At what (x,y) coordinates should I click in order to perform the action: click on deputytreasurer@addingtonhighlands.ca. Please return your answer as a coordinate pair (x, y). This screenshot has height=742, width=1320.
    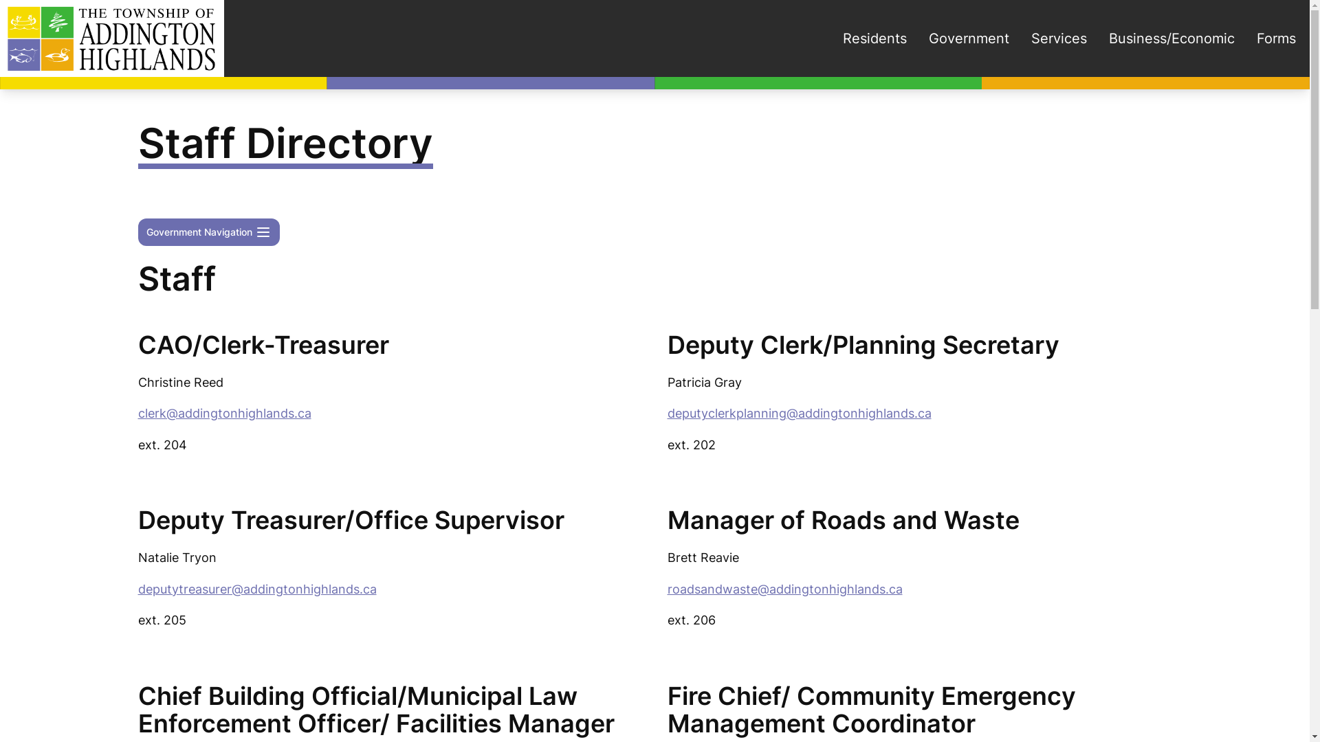
    Looking at the image, I should click on (257, 589).